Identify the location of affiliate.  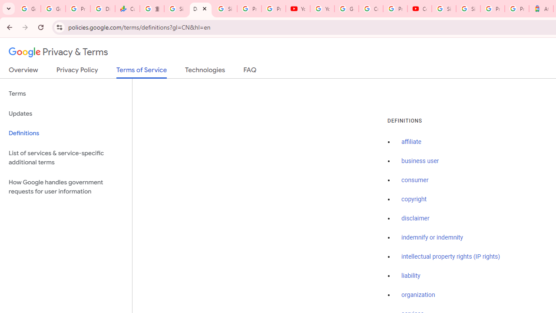
(411, 142).